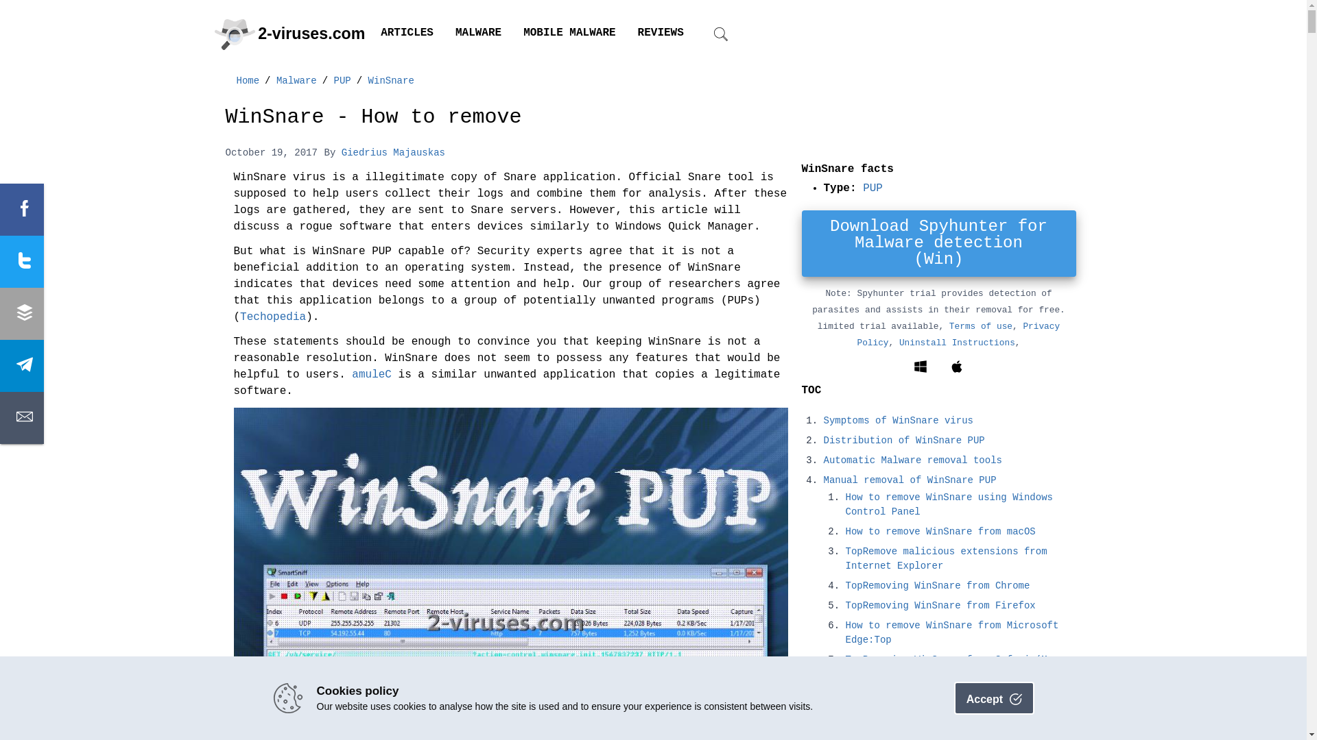  I want to click on How to remove WinSnare using Windows Control Panel, so click(949, 505).